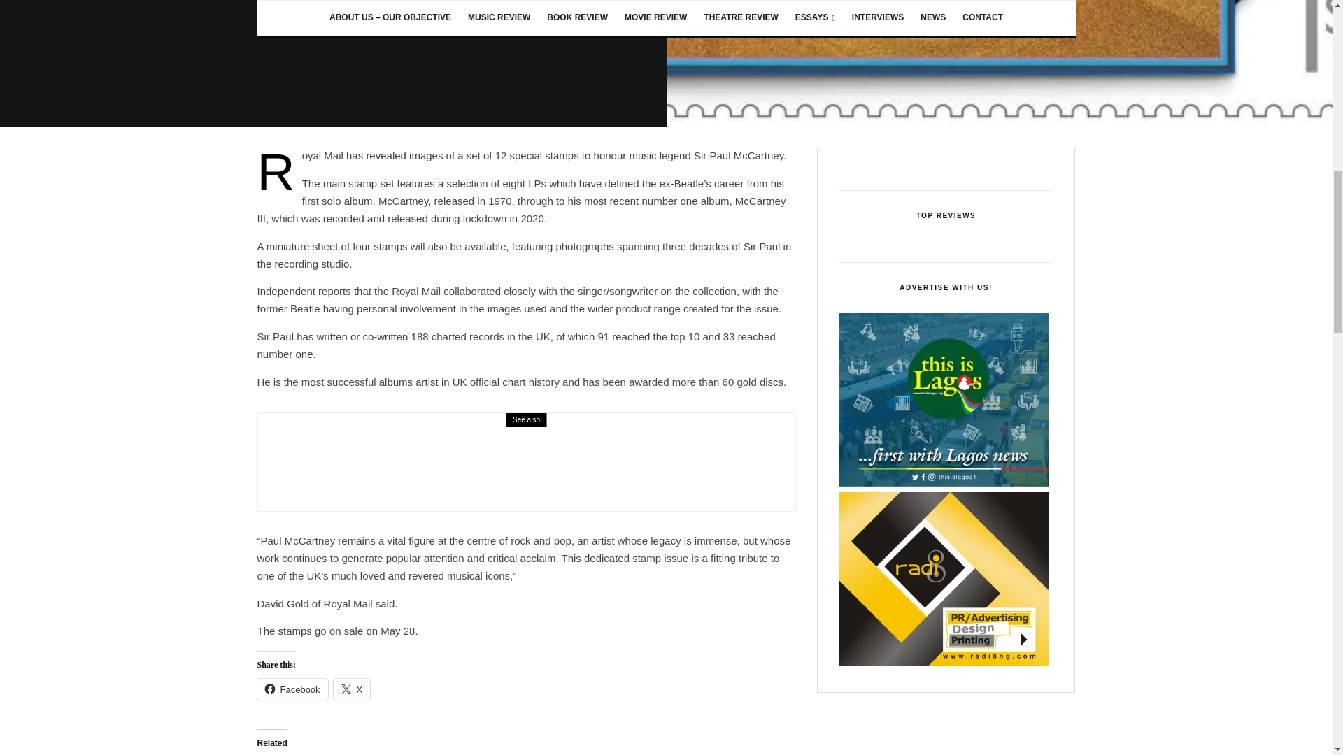 This screenshot has width=1343, height=755. What do you see at coordinates (351, 689) in the screenshot?
I see `Click to share on X` at bounding box center [351, 689].